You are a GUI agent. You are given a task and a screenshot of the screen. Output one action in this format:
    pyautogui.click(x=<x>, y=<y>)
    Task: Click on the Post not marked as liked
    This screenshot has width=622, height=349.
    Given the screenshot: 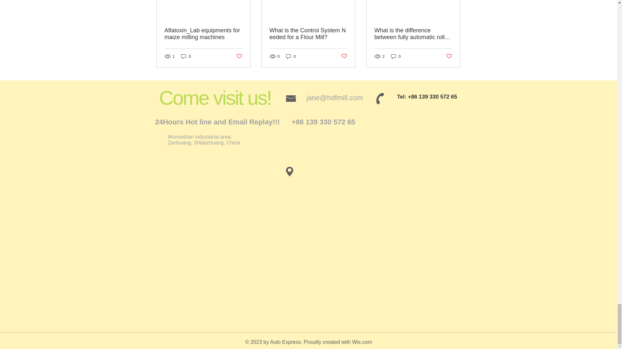 What is the action you would take?
    pyautogui.click(x=344, y=56)
    